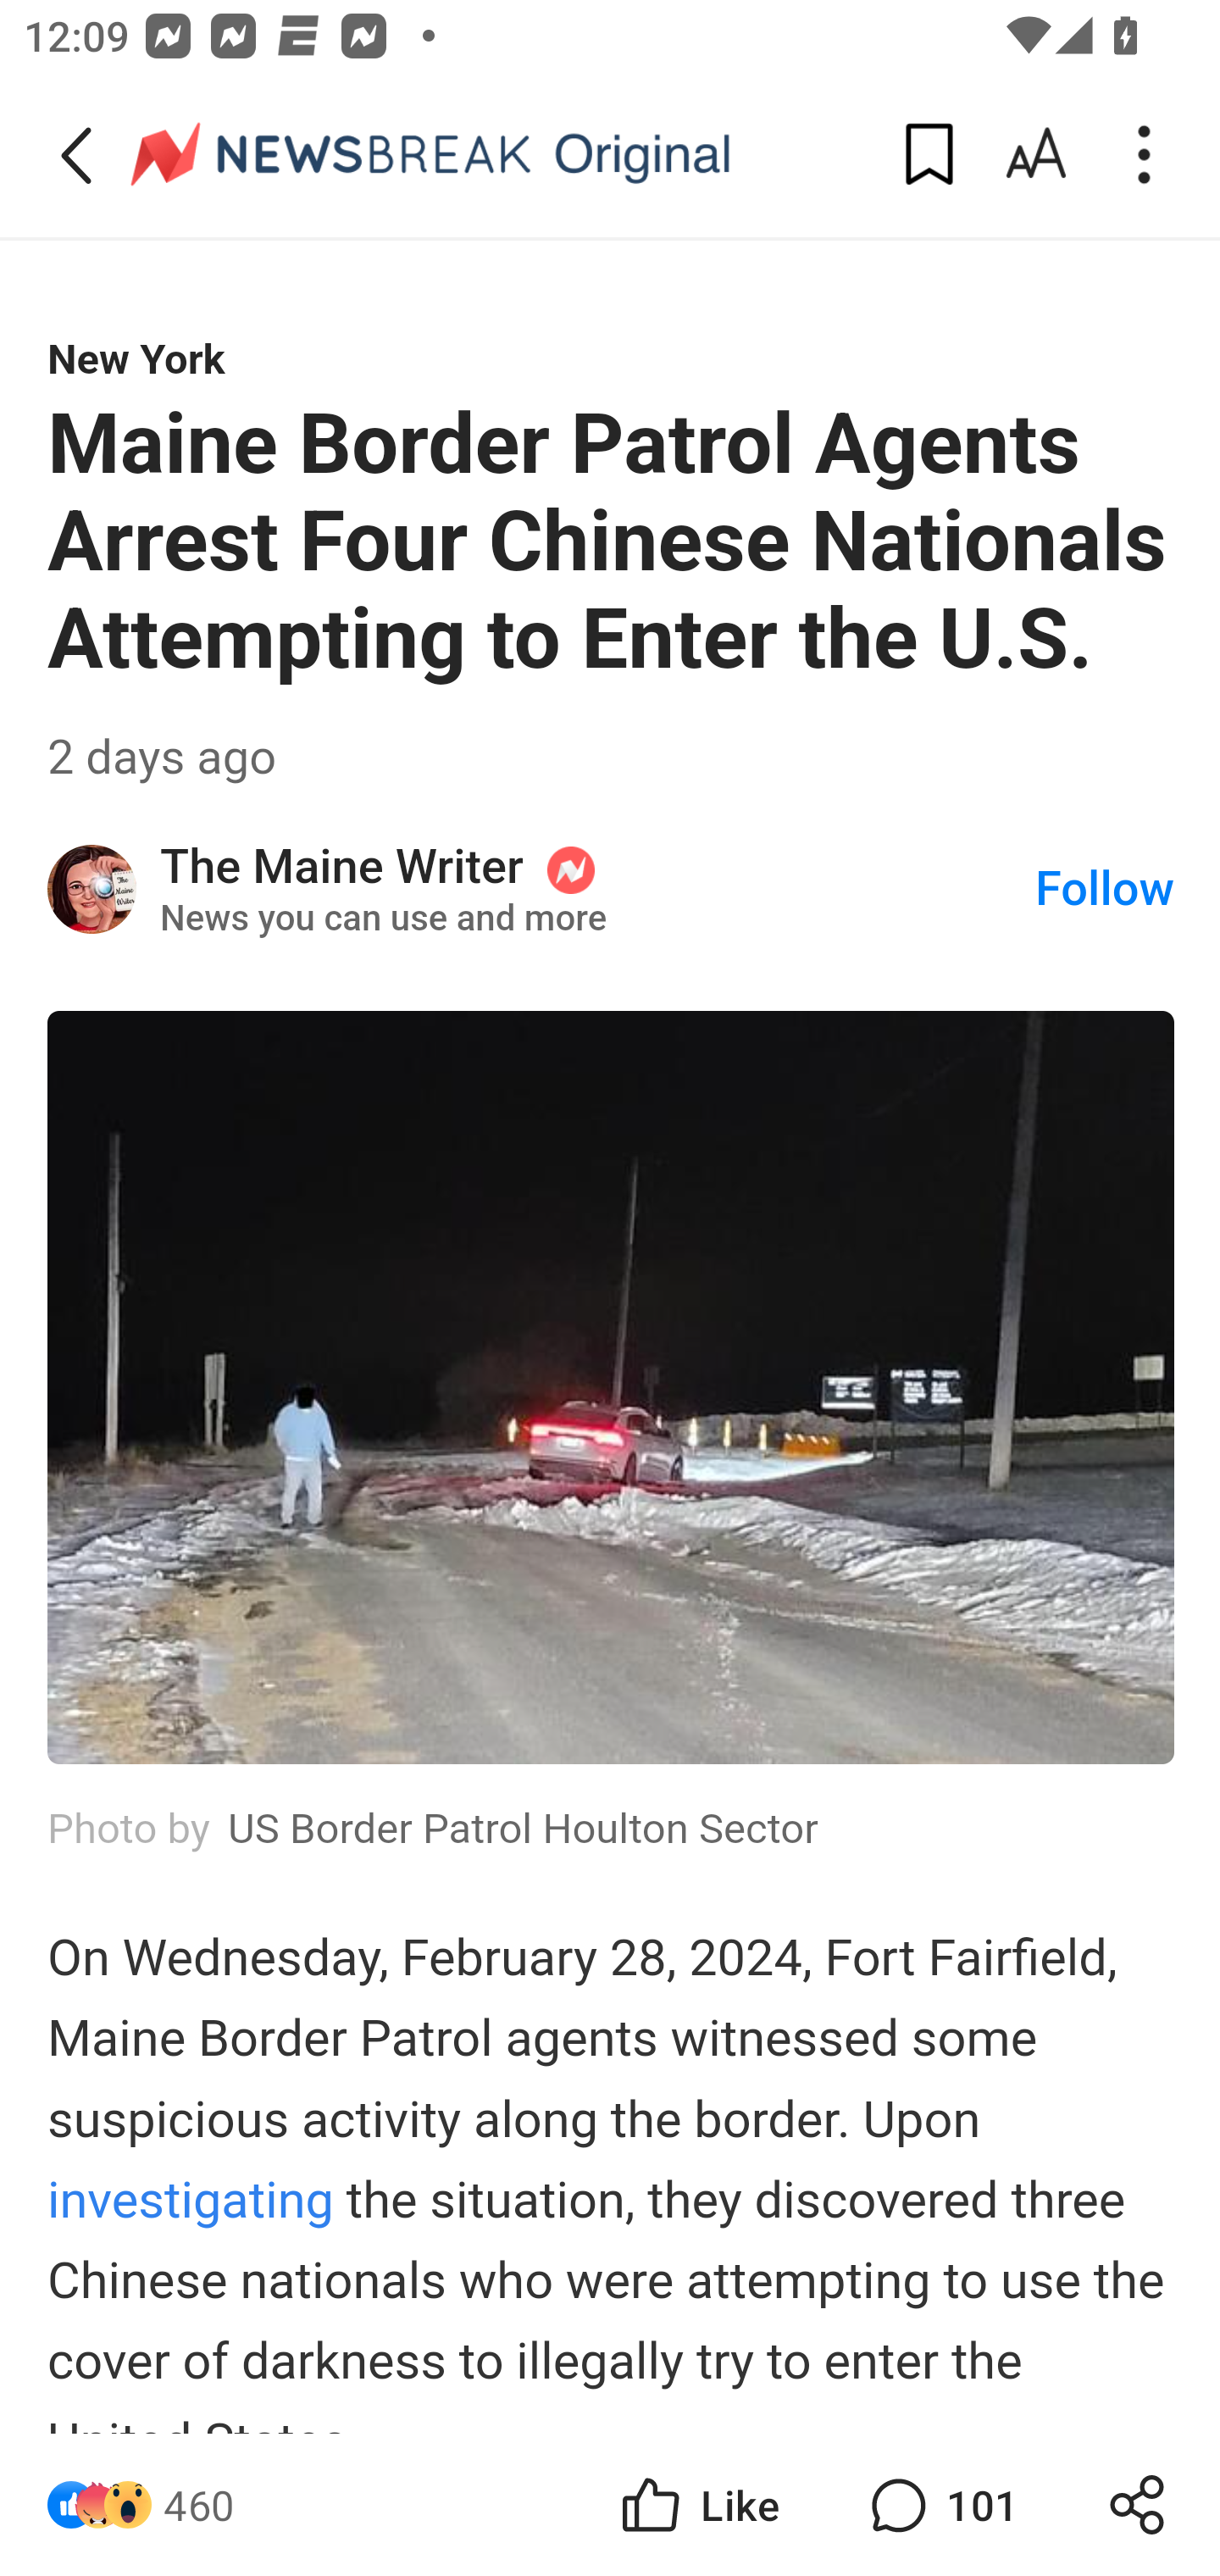 Image resolution: width=1220 pixels, height=2576 pixels. I want to click on Follow, so click(1106, 890).